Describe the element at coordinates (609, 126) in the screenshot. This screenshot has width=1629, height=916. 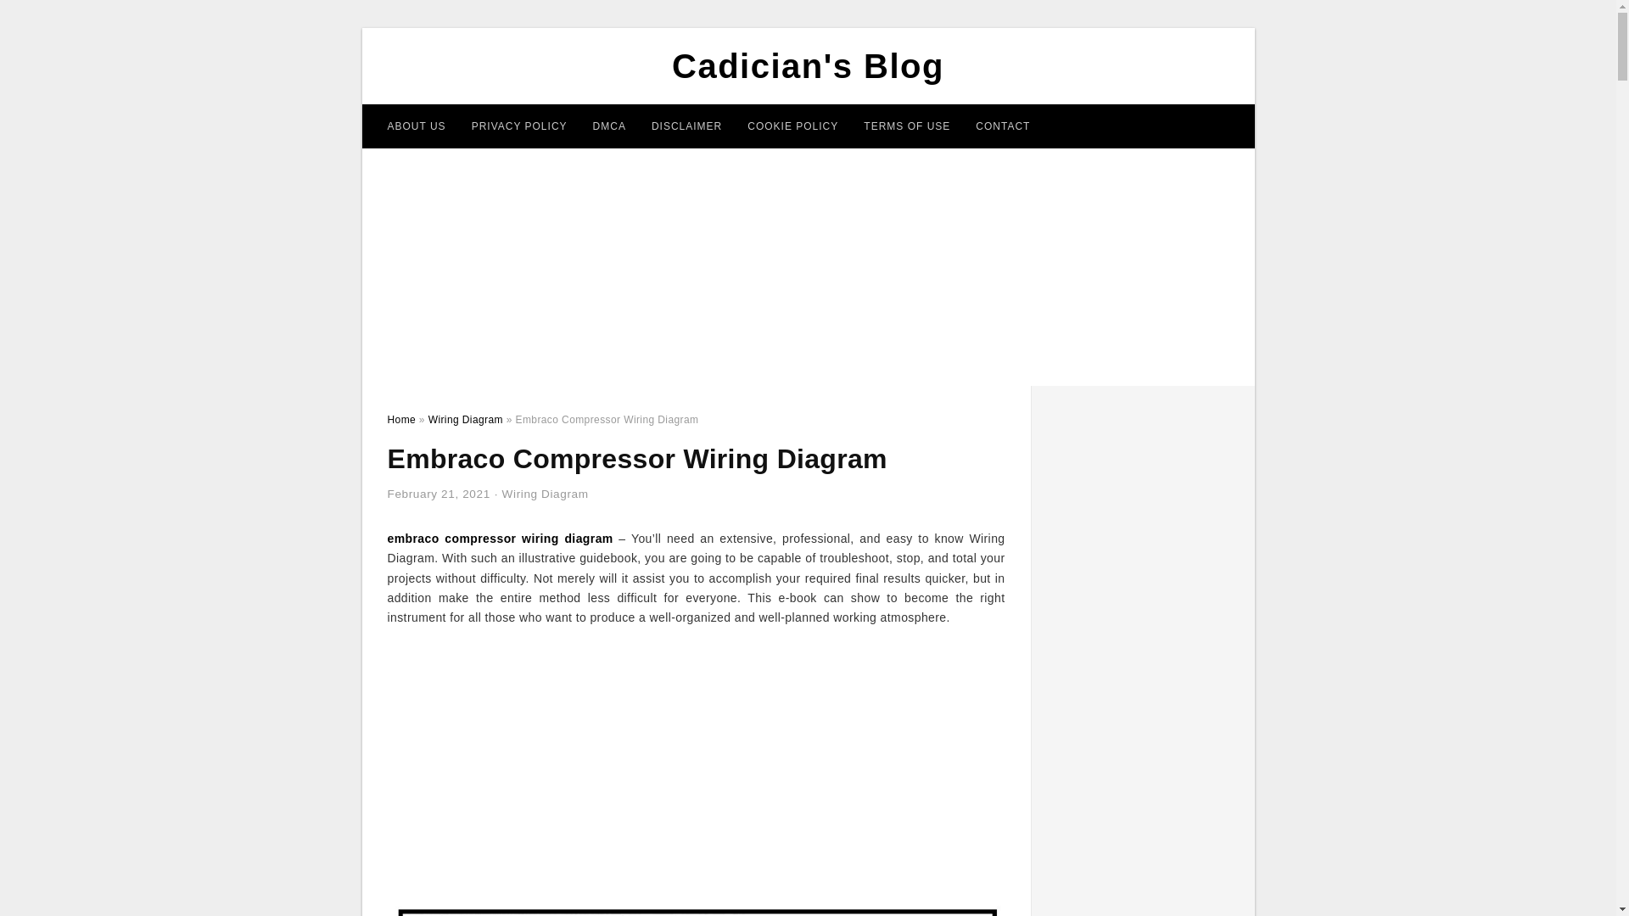
I see `DMCA` at that location.